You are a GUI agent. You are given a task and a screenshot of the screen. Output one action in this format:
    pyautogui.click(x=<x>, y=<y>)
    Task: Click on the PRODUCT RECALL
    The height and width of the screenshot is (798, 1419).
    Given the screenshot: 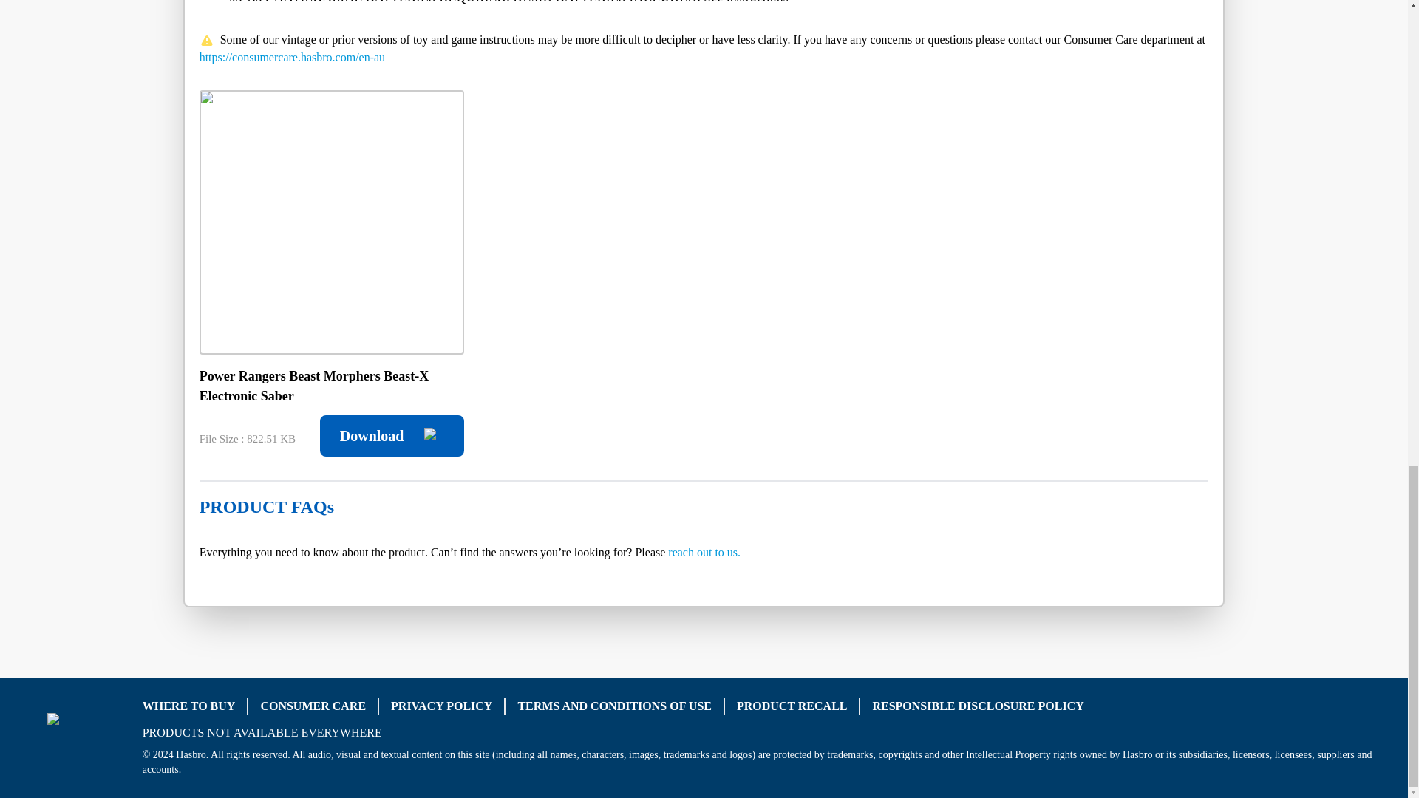 What is the action you would take?
    pyautogui.click(x=792, y=706)
    